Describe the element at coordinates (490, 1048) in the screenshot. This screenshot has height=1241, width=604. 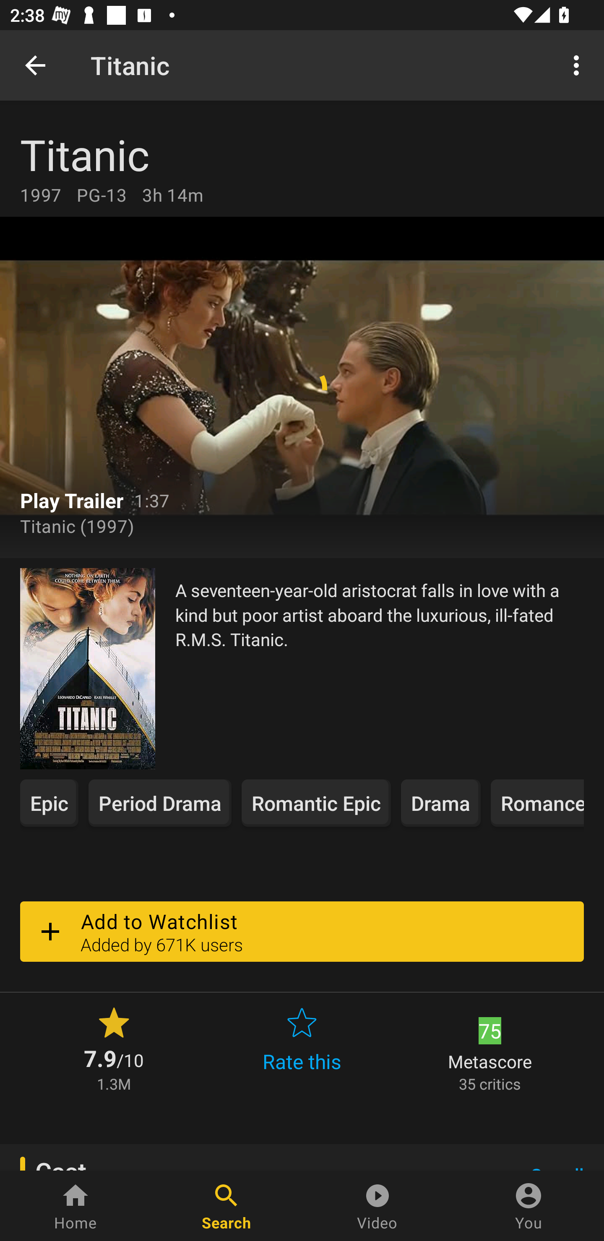
I see `75 Metascore 35 critics` at that location.